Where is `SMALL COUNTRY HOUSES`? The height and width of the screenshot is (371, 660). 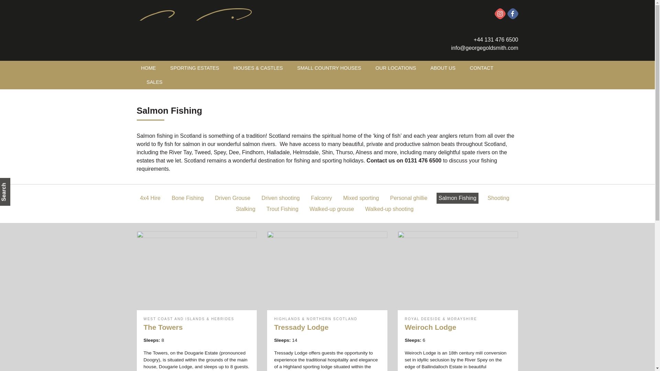 SMALL COUNTRY HOUSES is located at coordinates (329, 68).